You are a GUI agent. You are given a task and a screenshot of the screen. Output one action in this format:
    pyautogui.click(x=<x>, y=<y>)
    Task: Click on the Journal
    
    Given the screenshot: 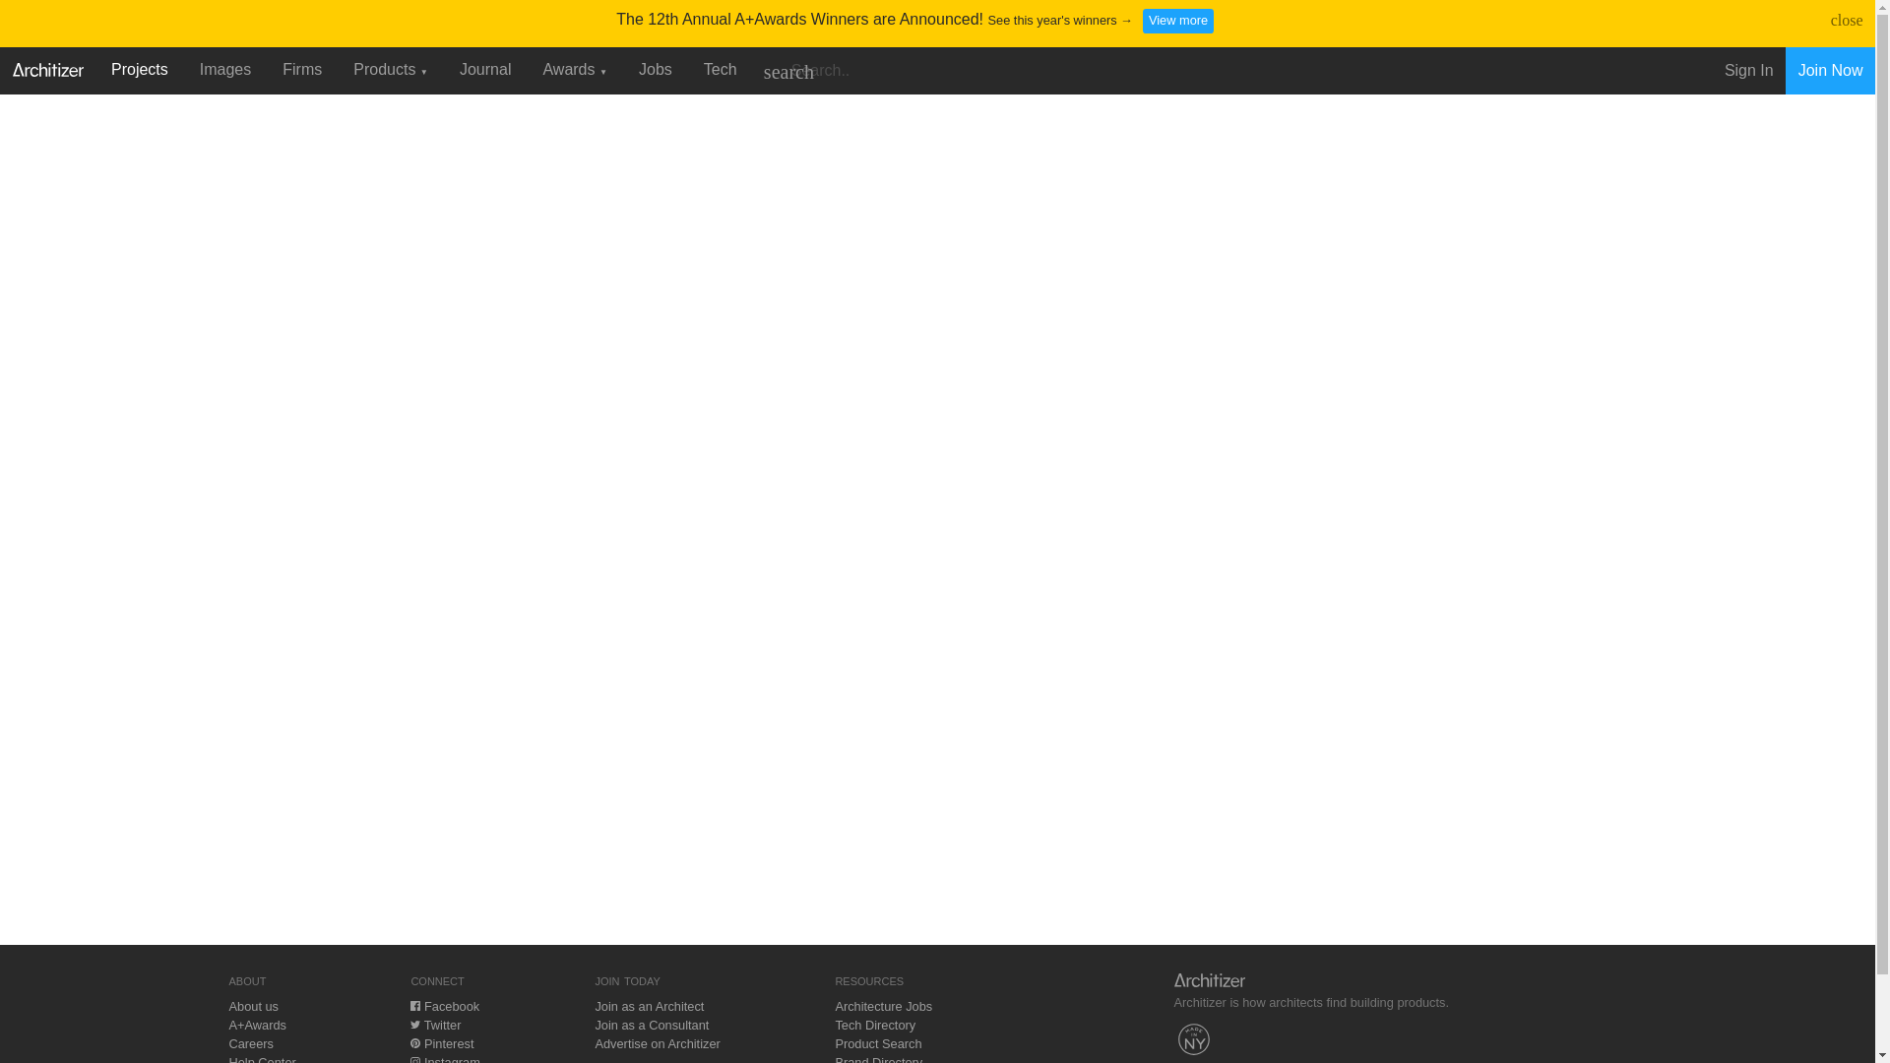 What is the action you would take?
    pyautogui.click(x=485, y=69)
    